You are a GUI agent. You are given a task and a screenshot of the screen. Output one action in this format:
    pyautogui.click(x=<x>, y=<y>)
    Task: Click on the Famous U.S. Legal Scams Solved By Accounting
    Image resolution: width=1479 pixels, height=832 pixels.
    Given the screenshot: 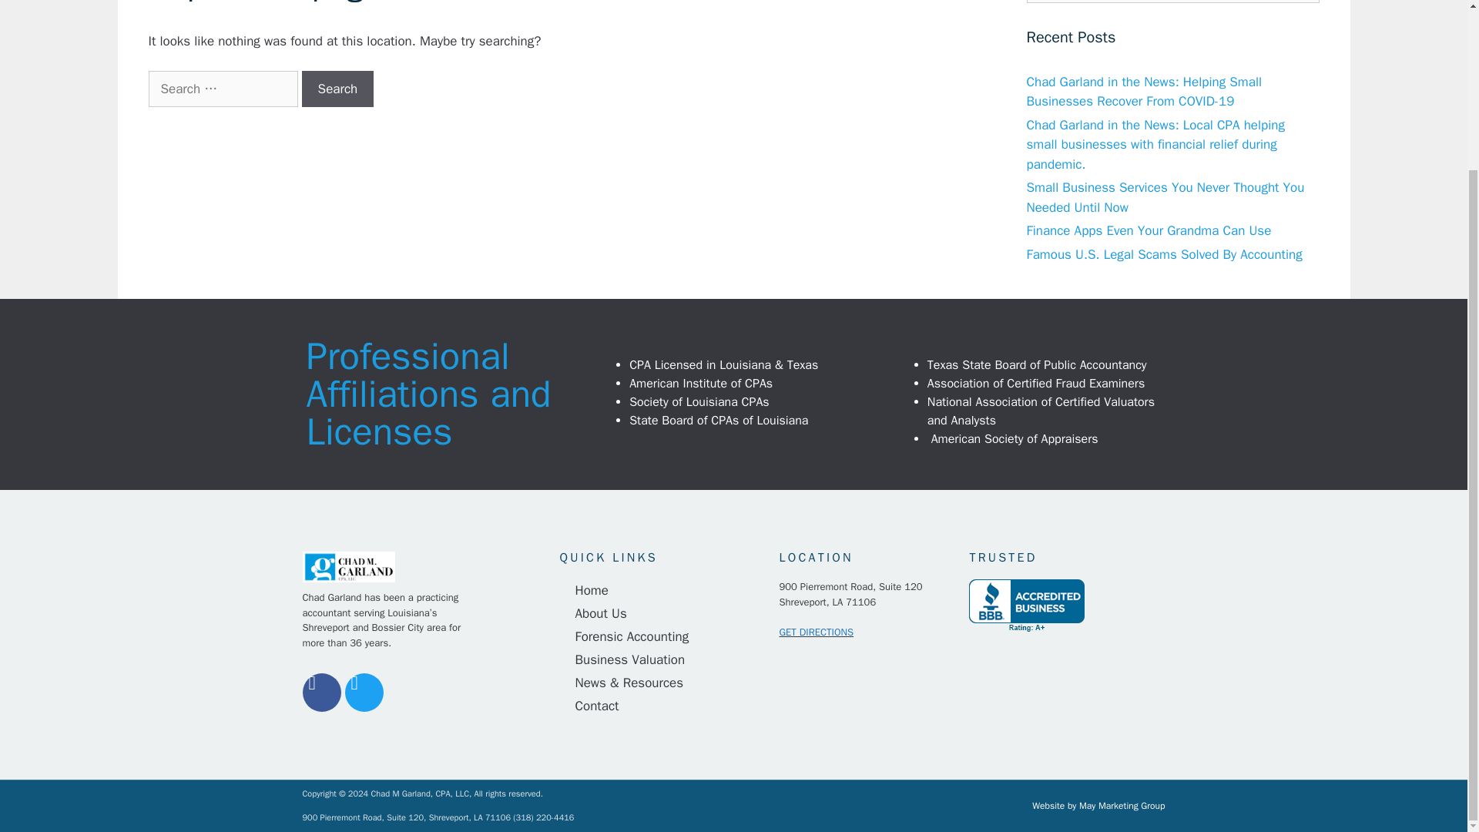 What is the action you would take?
    pyautogui.click(x=1163, y=254)
    